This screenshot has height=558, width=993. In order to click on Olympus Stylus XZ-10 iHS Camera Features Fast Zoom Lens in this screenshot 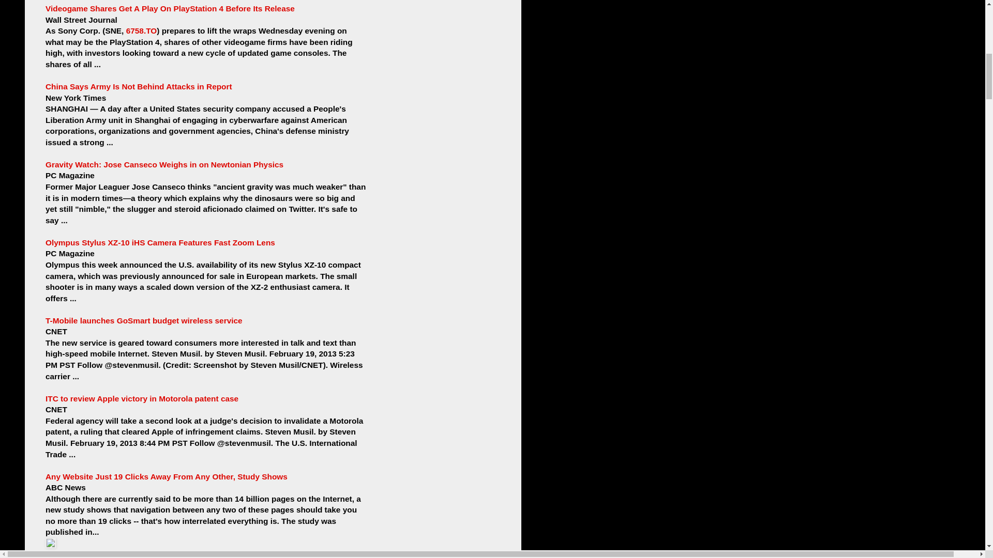, I will do `click(160, 243)`.